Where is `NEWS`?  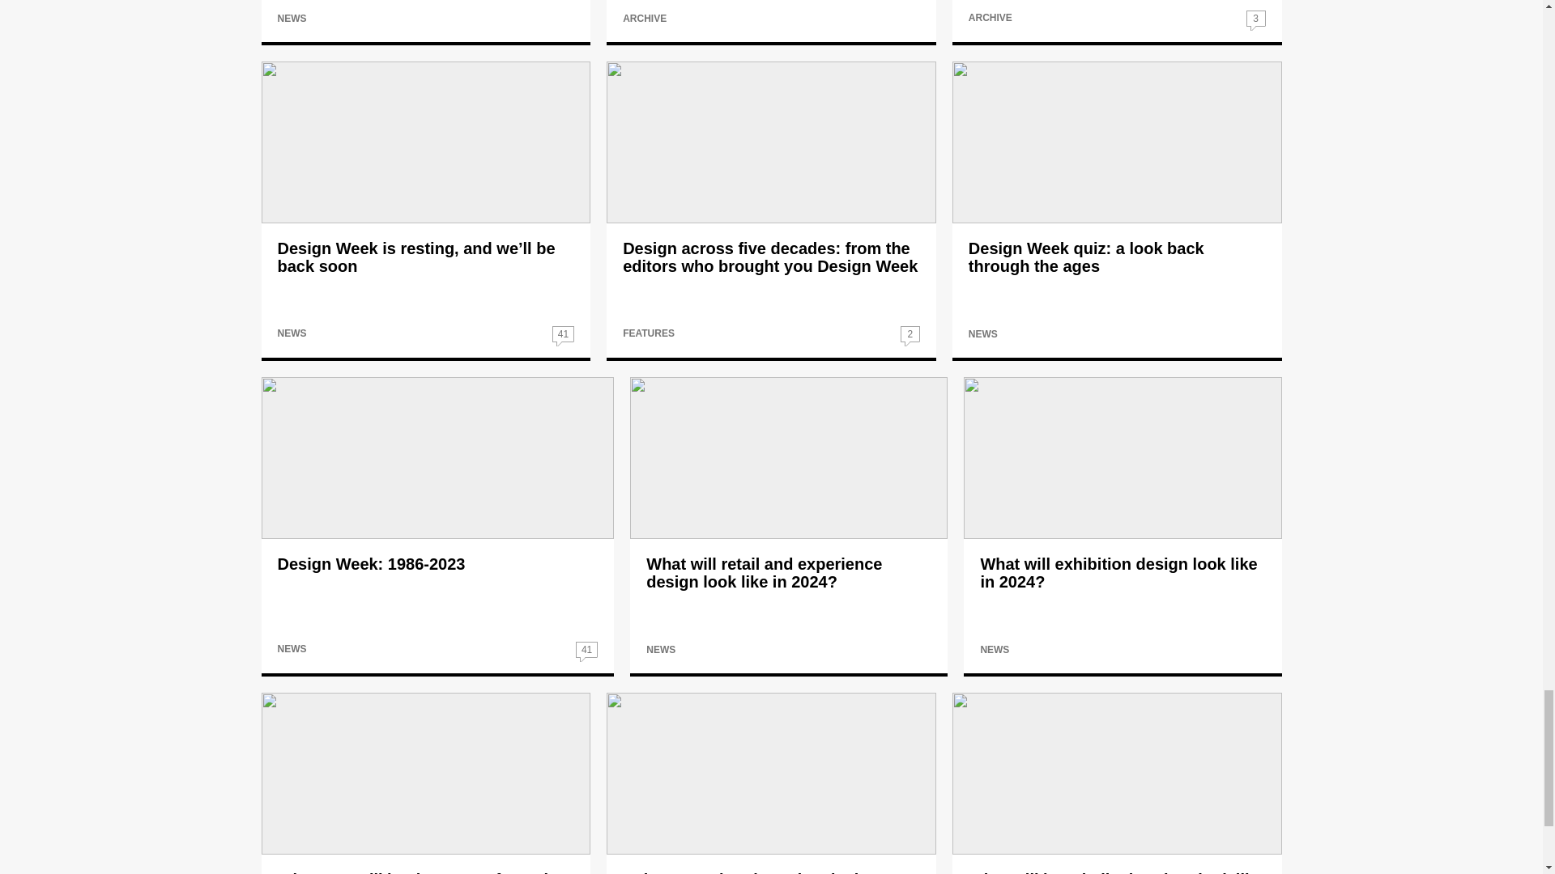
NEWS is located at coordinates (292, 19).